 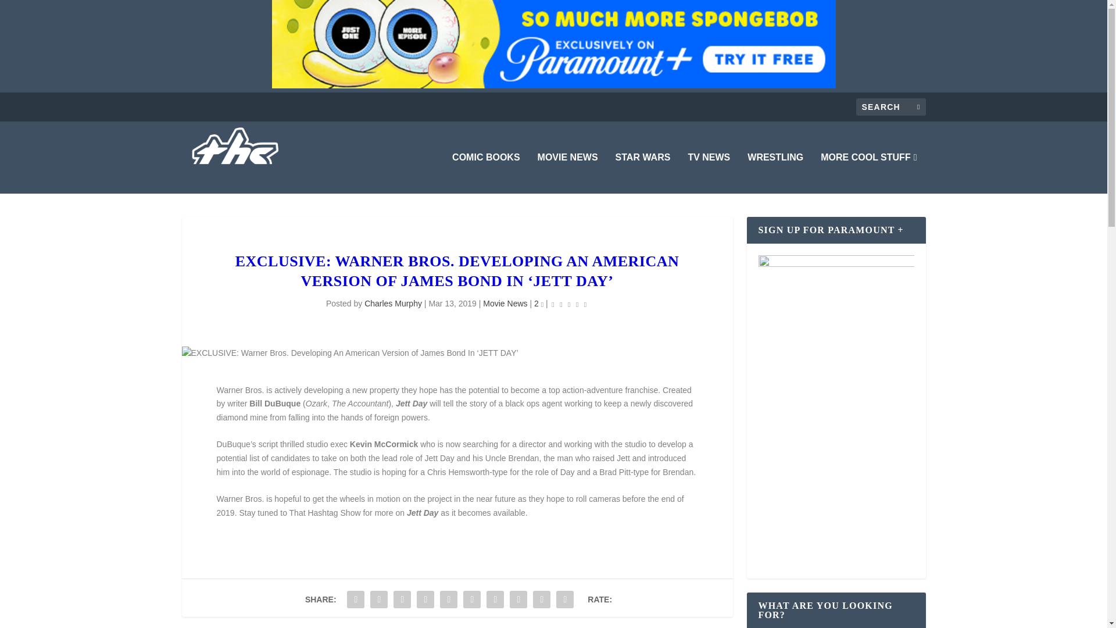 What do you see at coordinates (486, 173) in the screenshot?
I see `COMIC BOOKS` at bounding box center [486, 173].